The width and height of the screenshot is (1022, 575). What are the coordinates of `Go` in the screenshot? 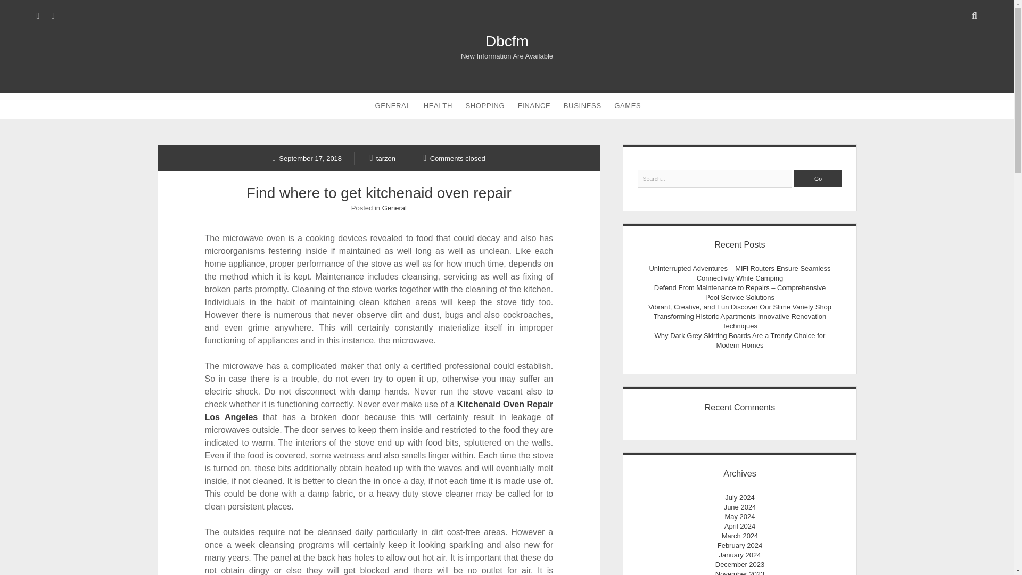 It's located at (818, 179).